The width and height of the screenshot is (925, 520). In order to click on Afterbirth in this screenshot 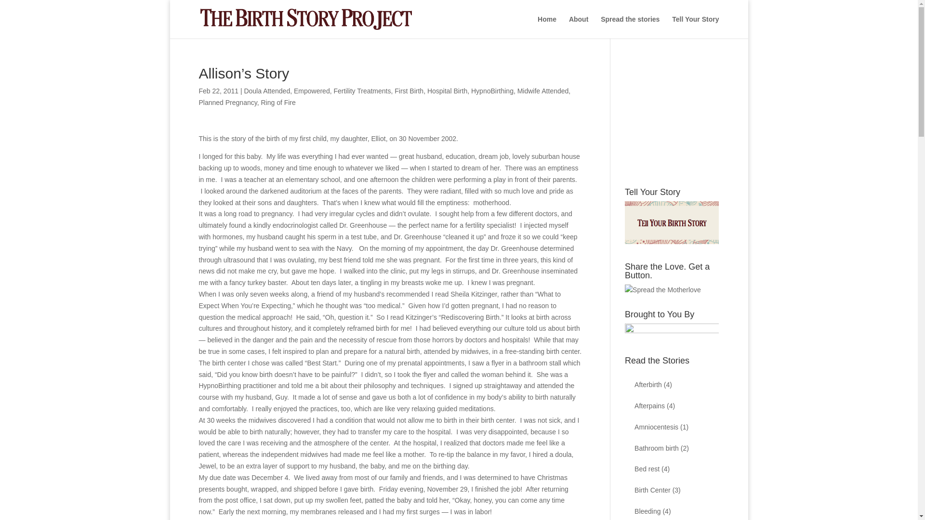, I will do `click(648, 384)`.